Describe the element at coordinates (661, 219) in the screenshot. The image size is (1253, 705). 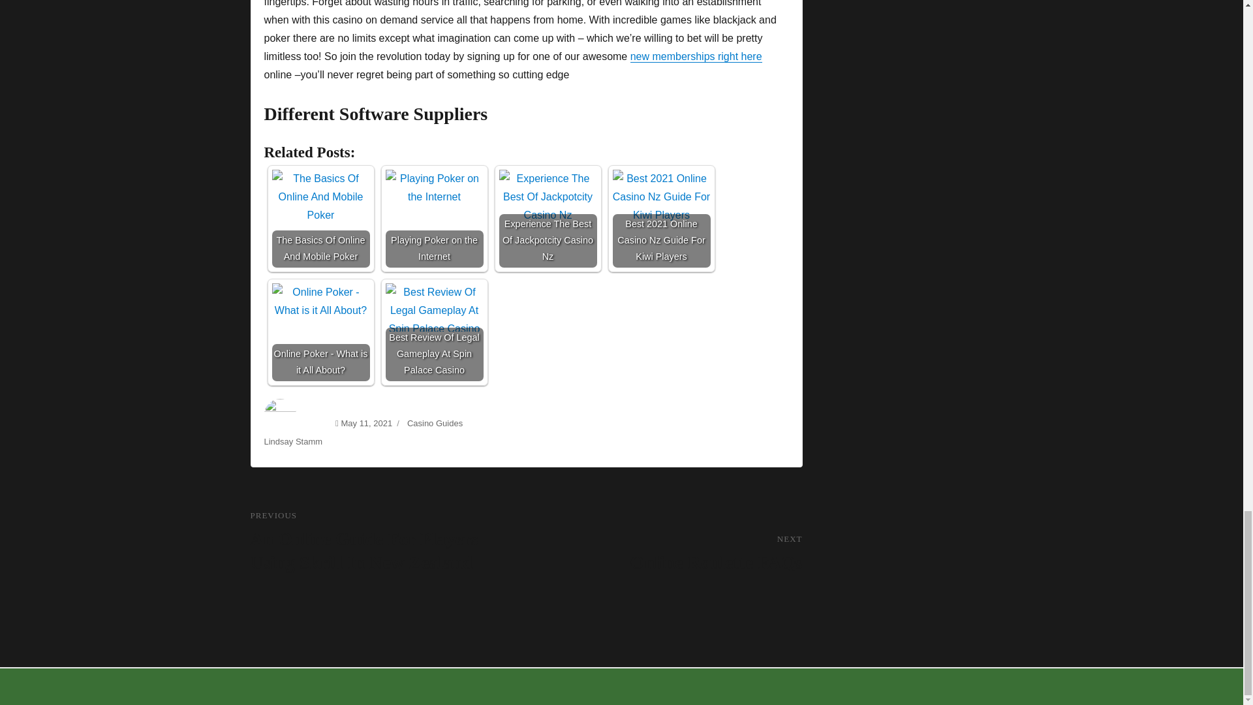
I see `Best 2021 Online Casino Nz Guide For Kiwi Players` at that location.